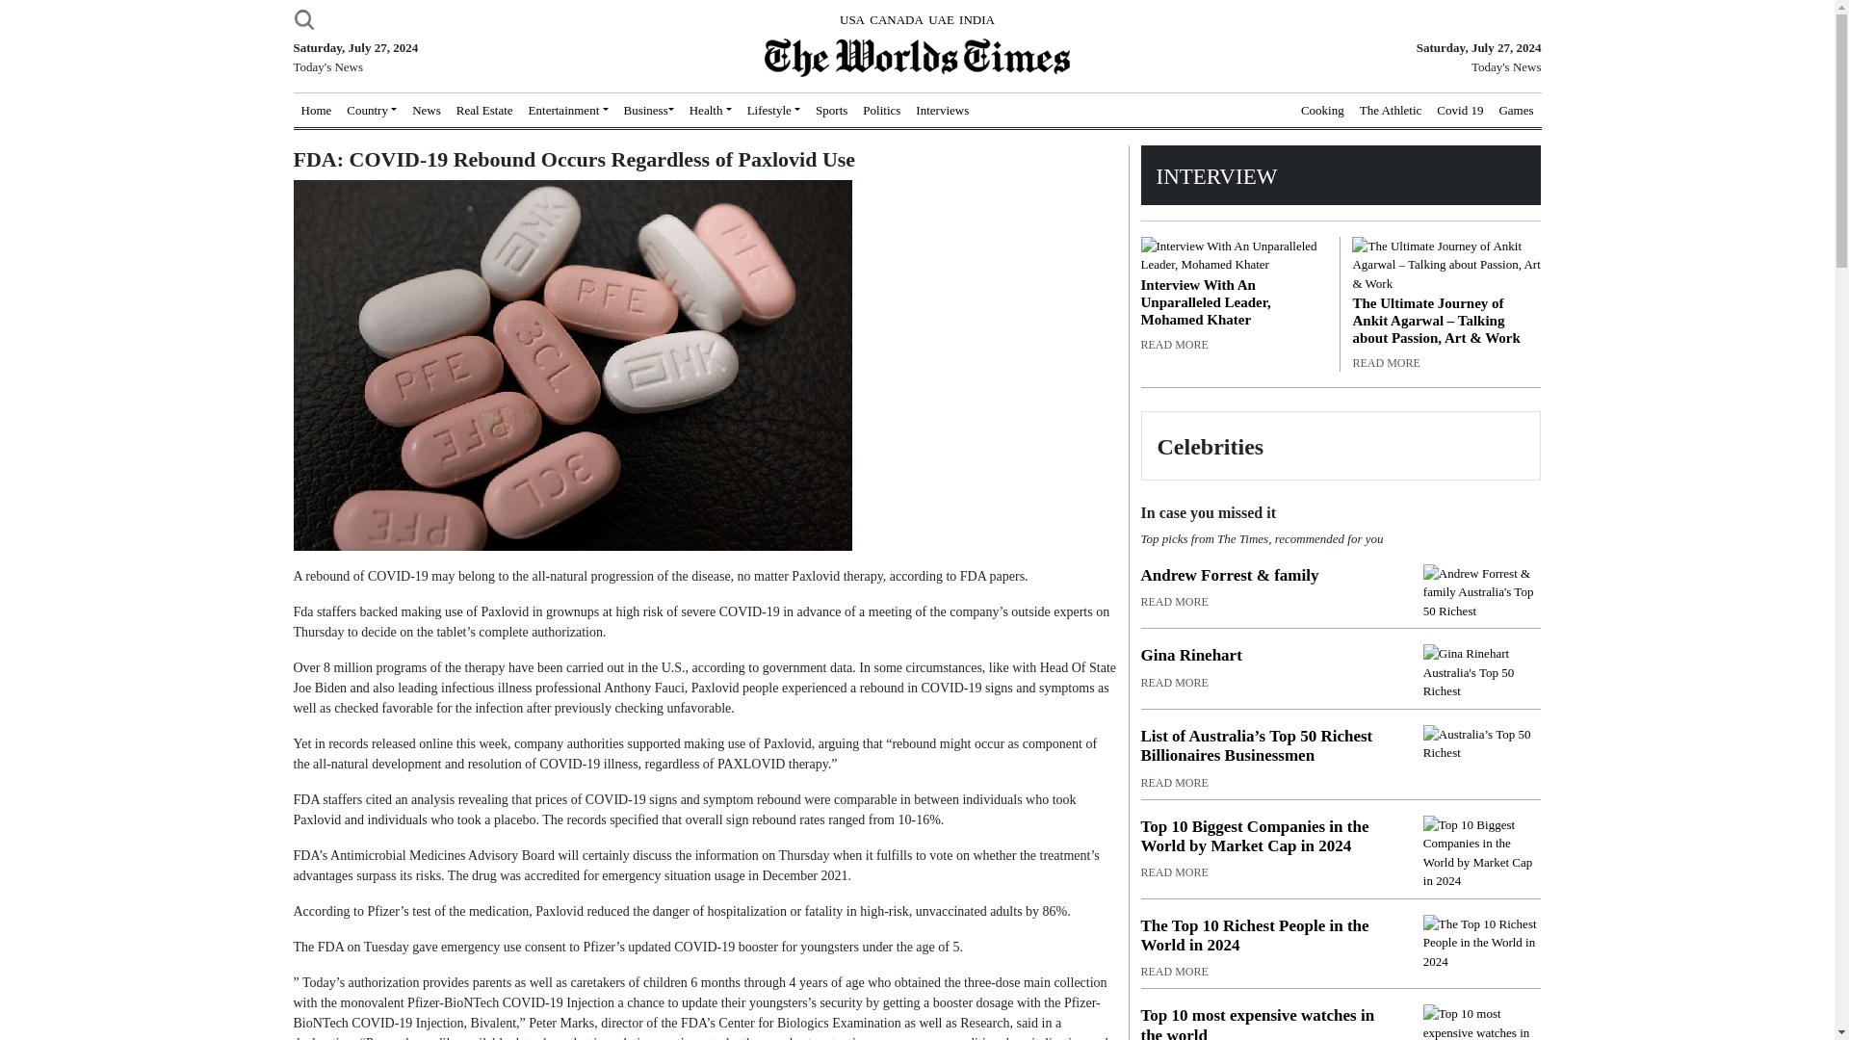 This screenshot has height=1040, width=1849. What do you see at coordinates (711, 110) in the screenshot?
I see `Health` at bounding box center [711, 110].